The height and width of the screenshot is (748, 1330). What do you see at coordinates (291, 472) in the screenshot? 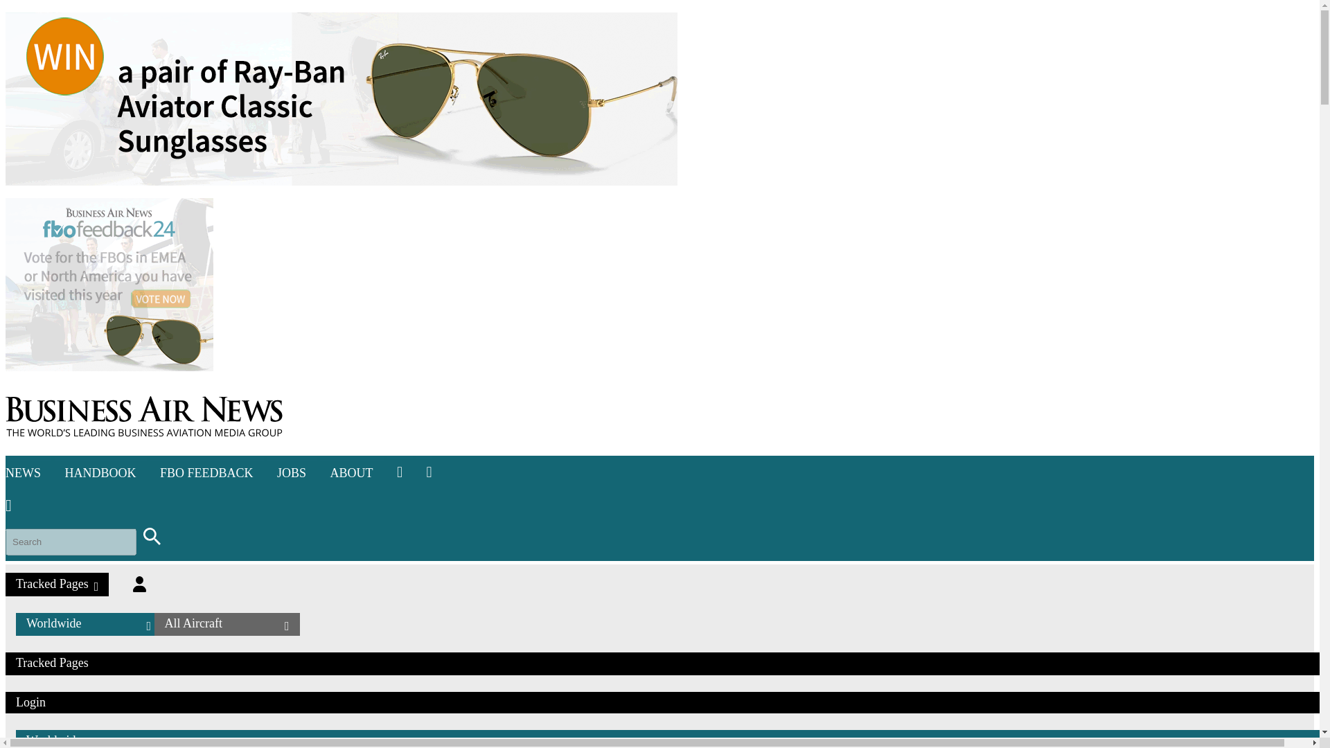
I see `JOBS` at bounding box center [291, 472].